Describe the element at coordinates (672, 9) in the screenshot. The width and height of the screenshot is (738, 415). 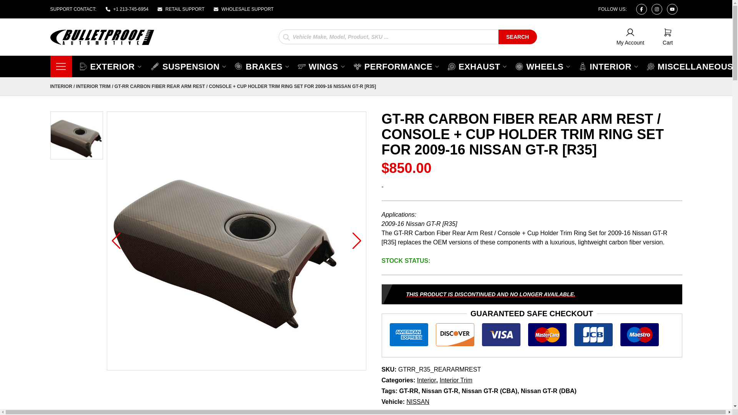
I see `Youtube` at that location.